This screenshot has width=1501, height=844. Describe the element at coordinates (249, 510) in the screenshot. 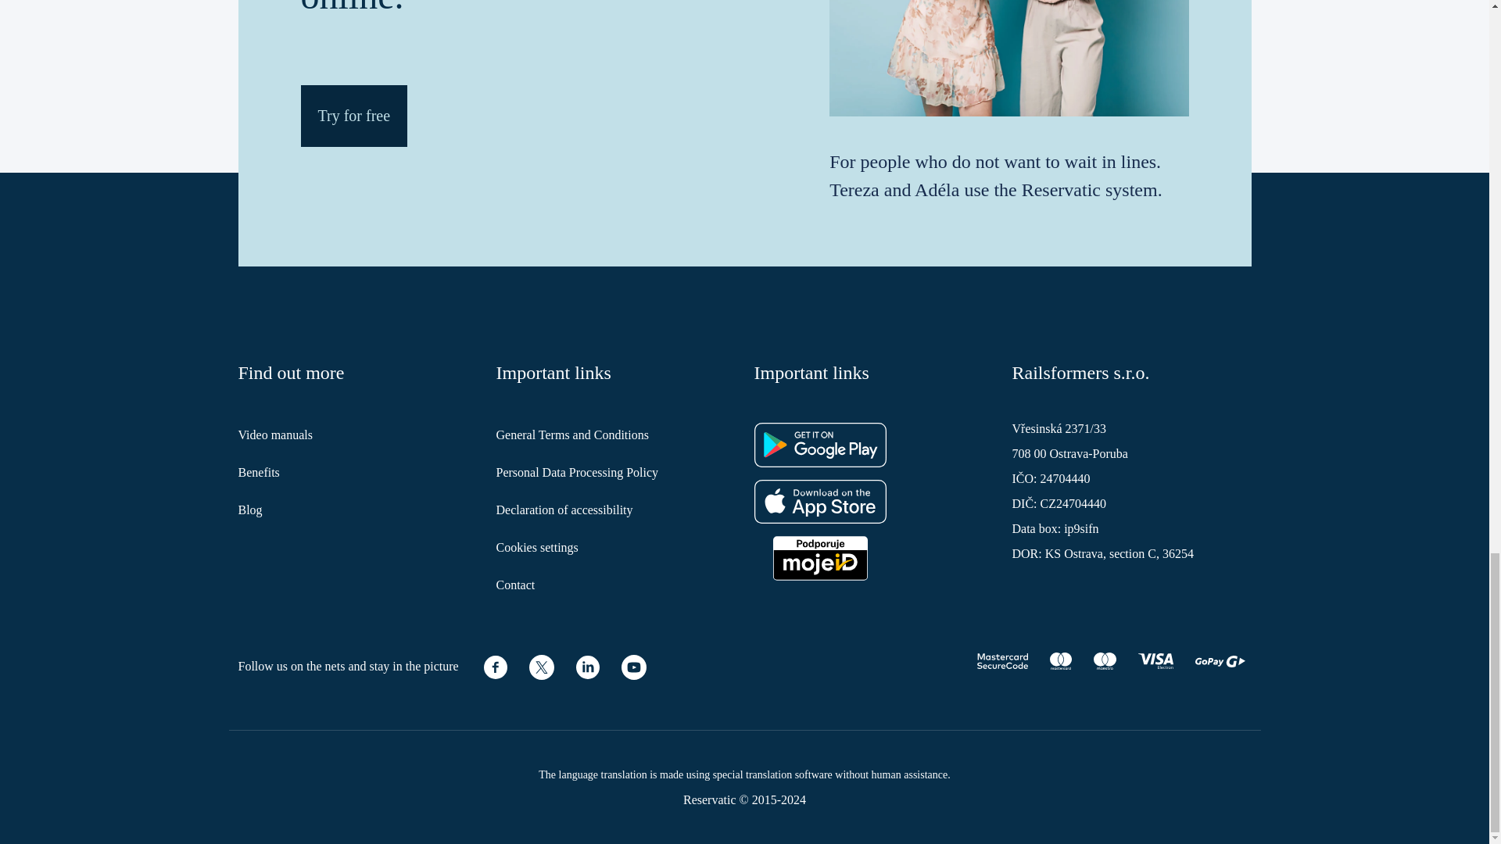

I see `Blog` at that location.